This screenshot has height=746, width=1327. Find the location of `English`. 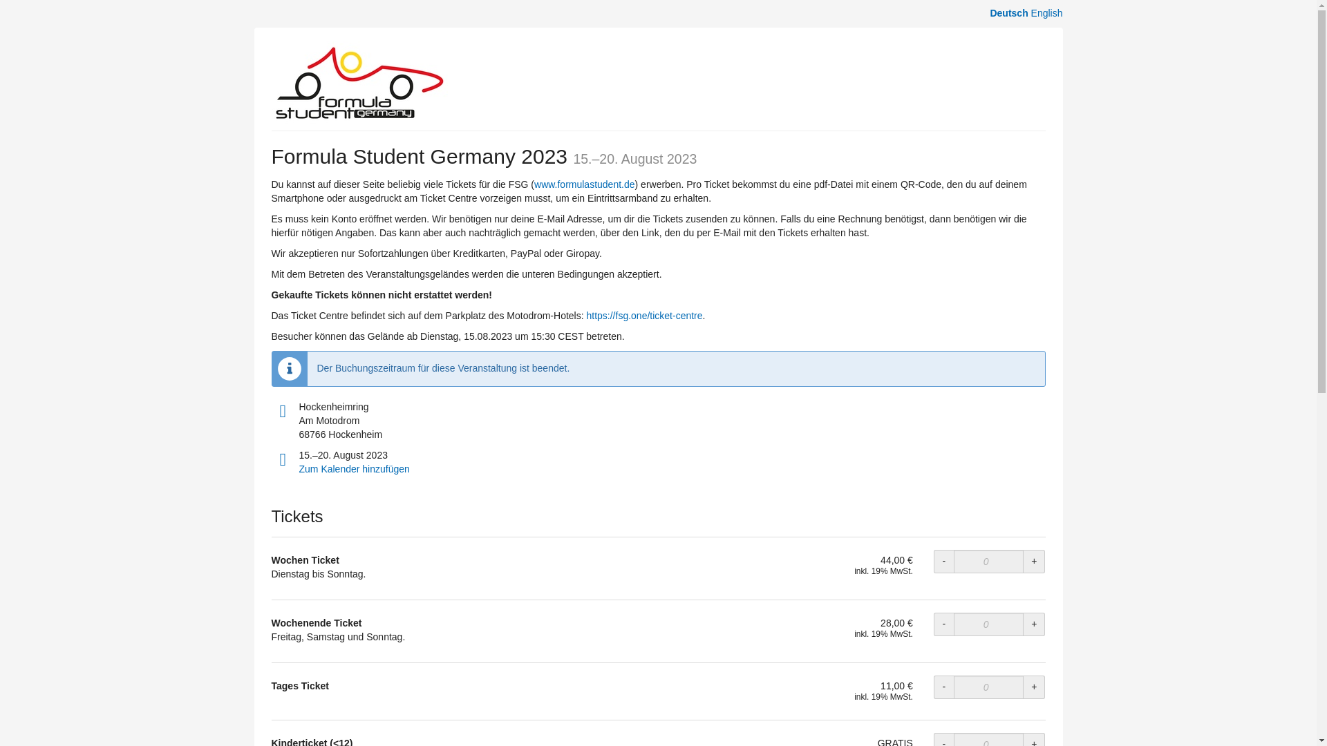

English is located at coordinates (1046, 12).